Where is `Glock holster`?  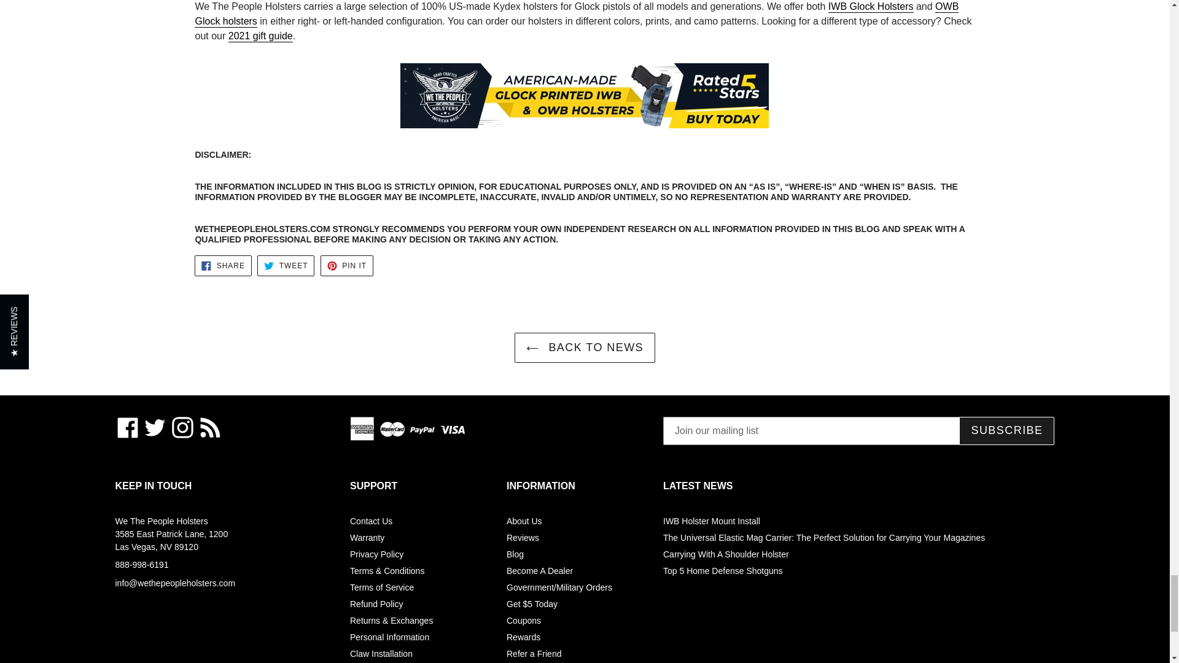 Glock holster is located at coordinates (585, 102).